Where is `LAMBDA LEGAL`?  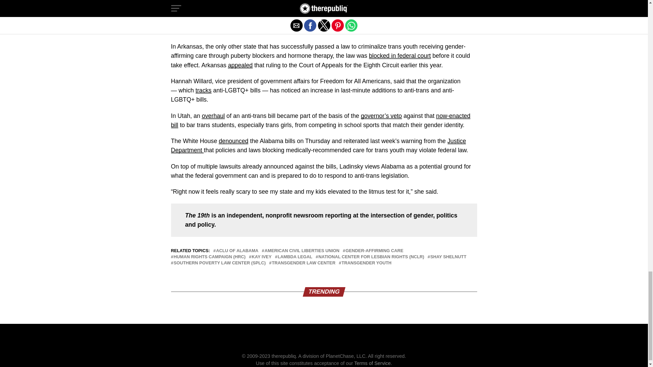
LAMBDA LEGAL is located at coordinates (295, 257).